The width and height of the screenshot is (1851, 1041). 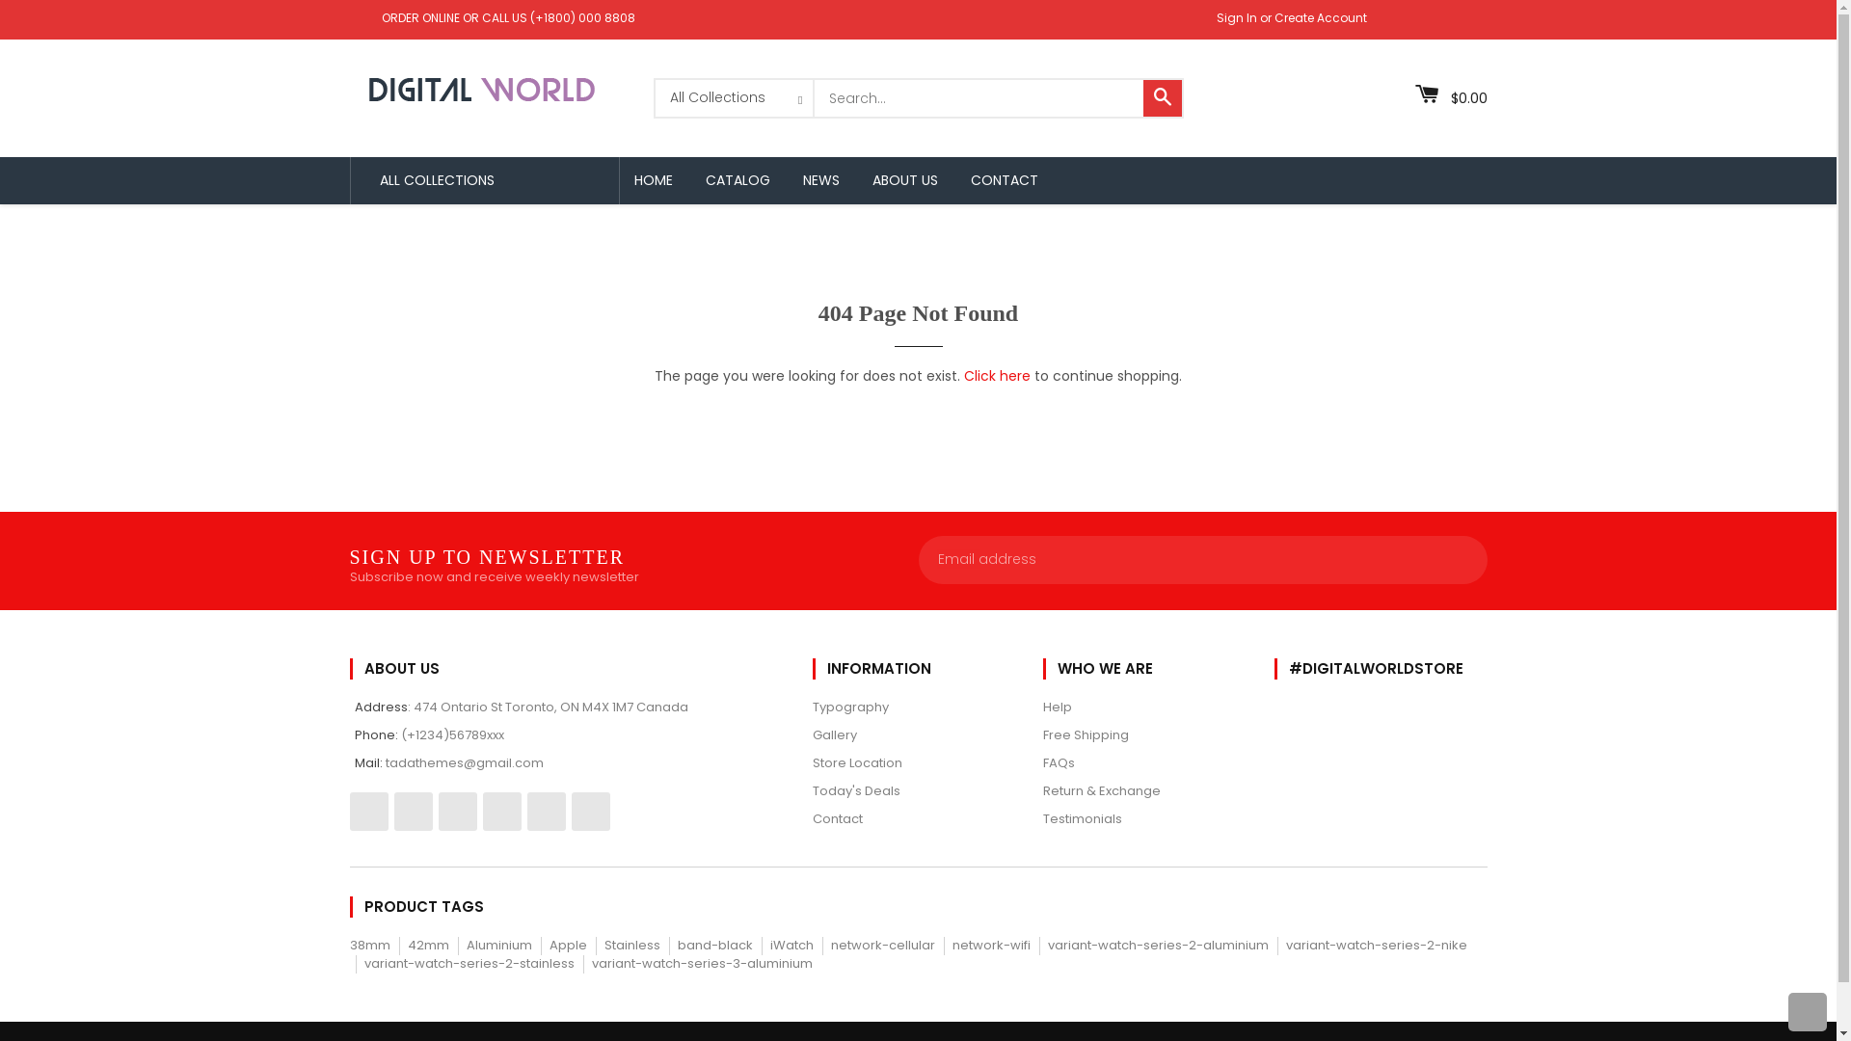 I want to click on Store Location, so click(x=856, y=763).